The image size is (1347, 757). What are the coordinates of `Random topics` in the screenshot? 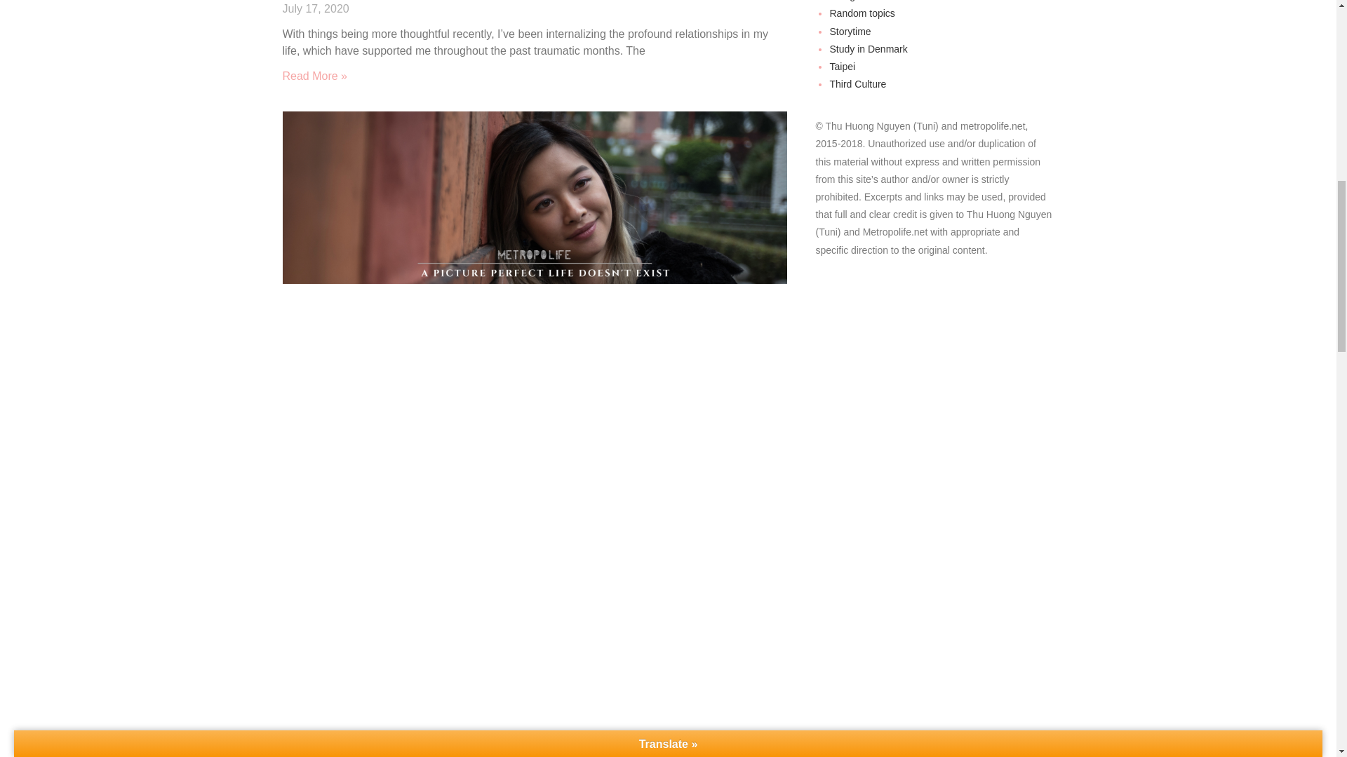 It's located at (862, 13).